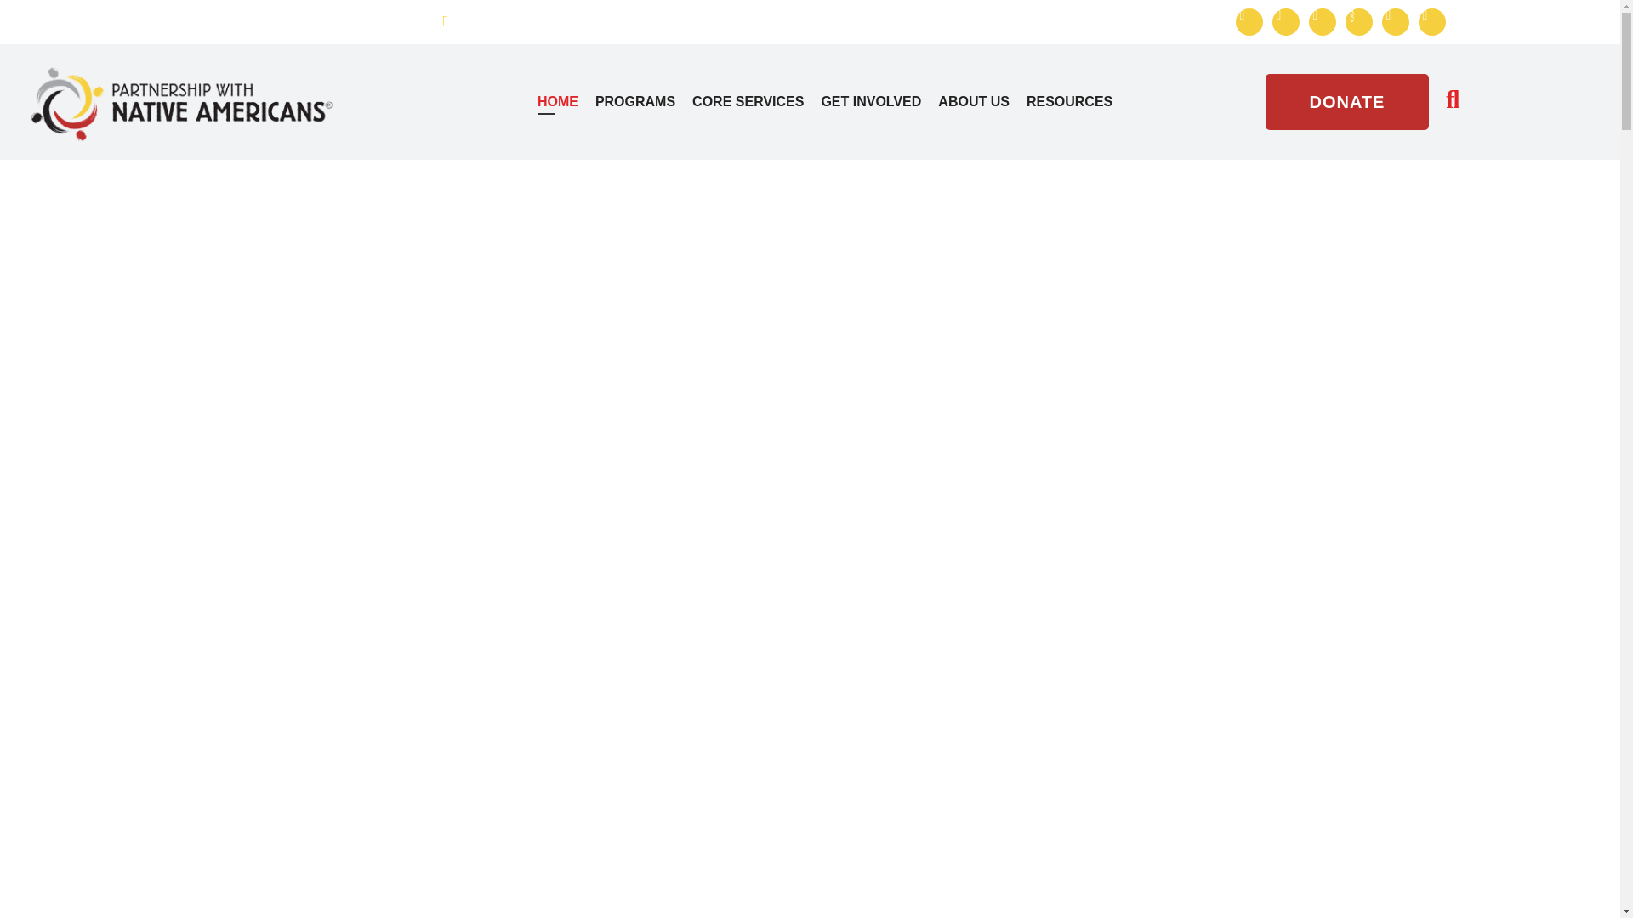 This screenshot has height=918, width=1633. I want to click on HOME, so click(549, 102).